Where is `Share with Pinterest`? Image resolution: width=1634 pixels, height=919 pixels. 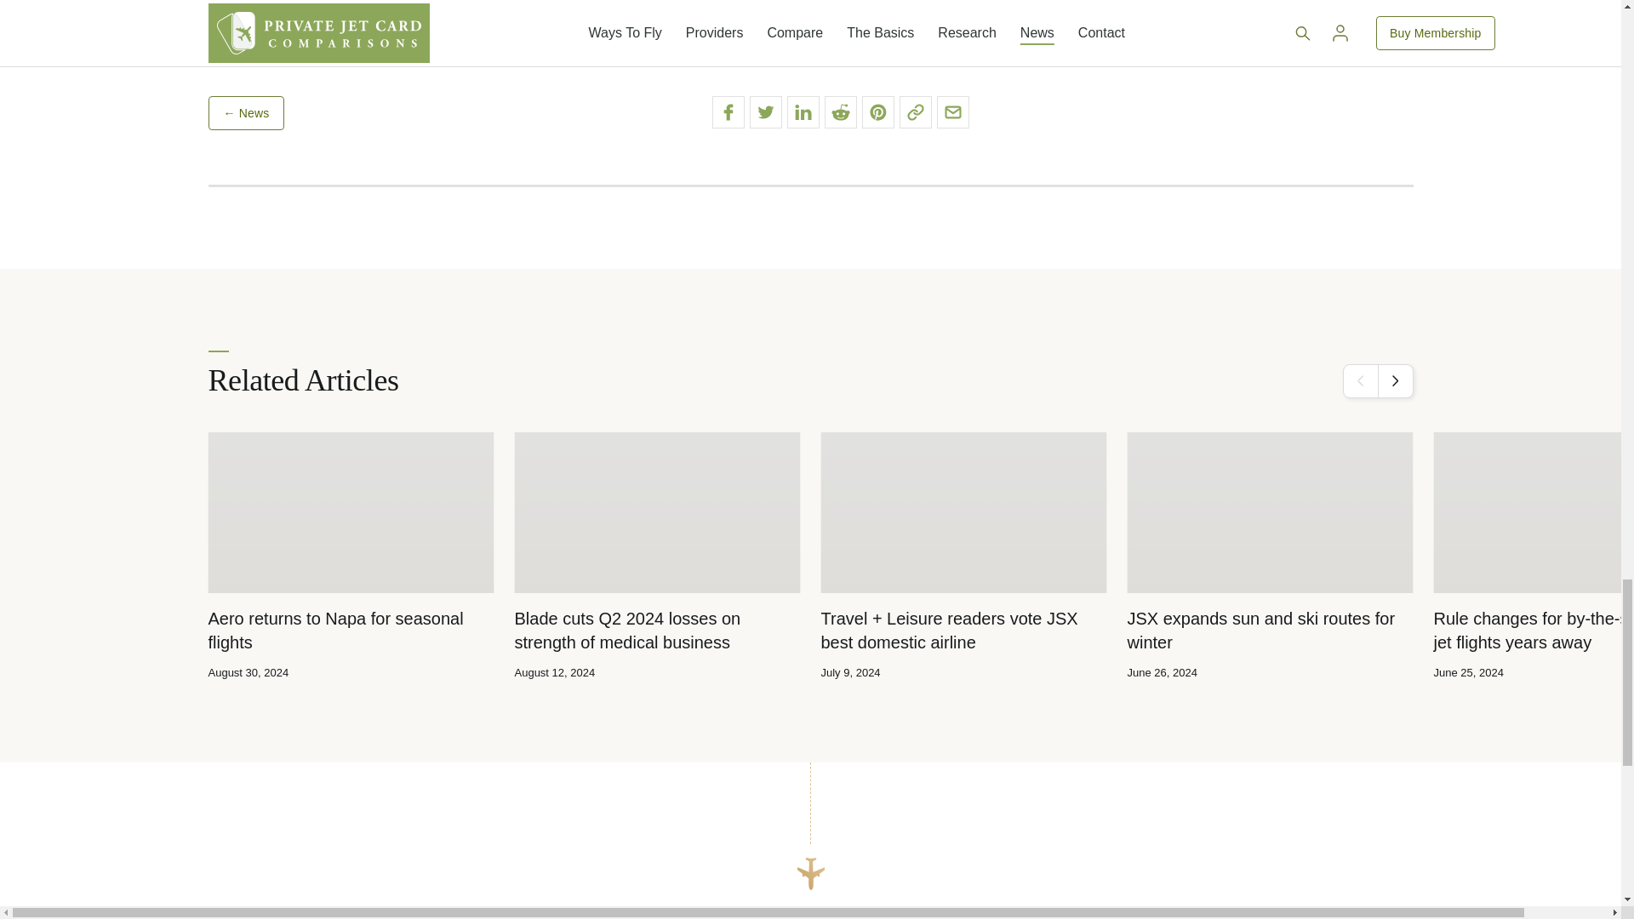 Share with Pinterest is located at coordinates (877, 112).